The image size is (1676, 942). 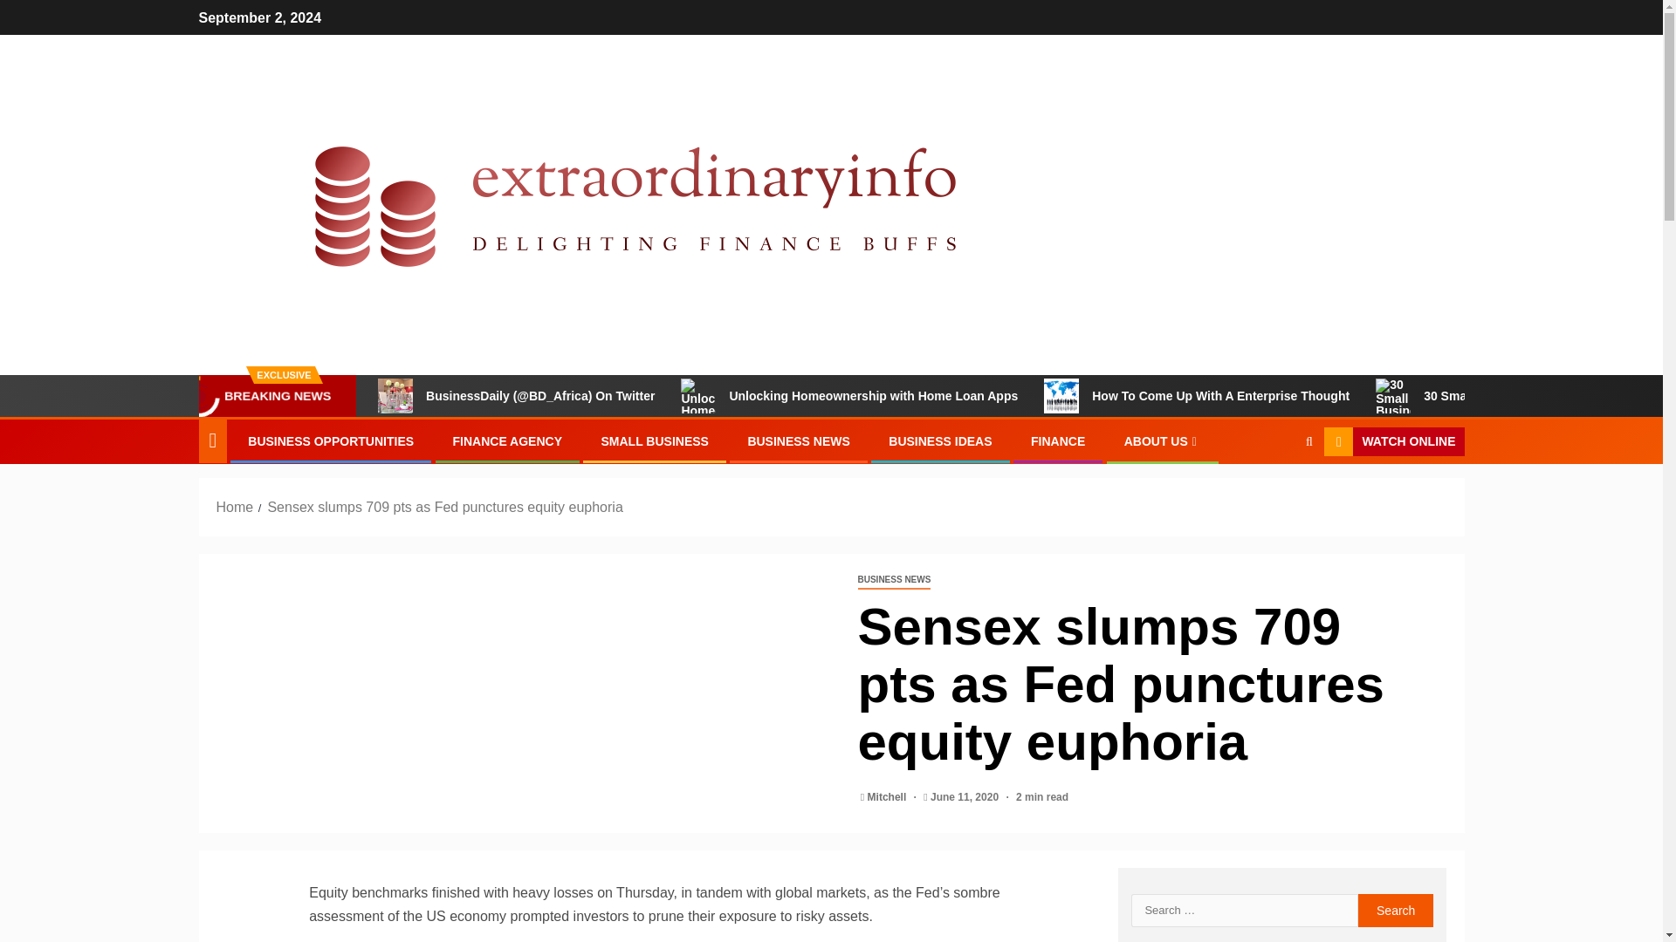 What do you see at coordinates (798, 441) in the screenshot?
I see `BUSINESS NEWS` at bounding box center [798, 441].